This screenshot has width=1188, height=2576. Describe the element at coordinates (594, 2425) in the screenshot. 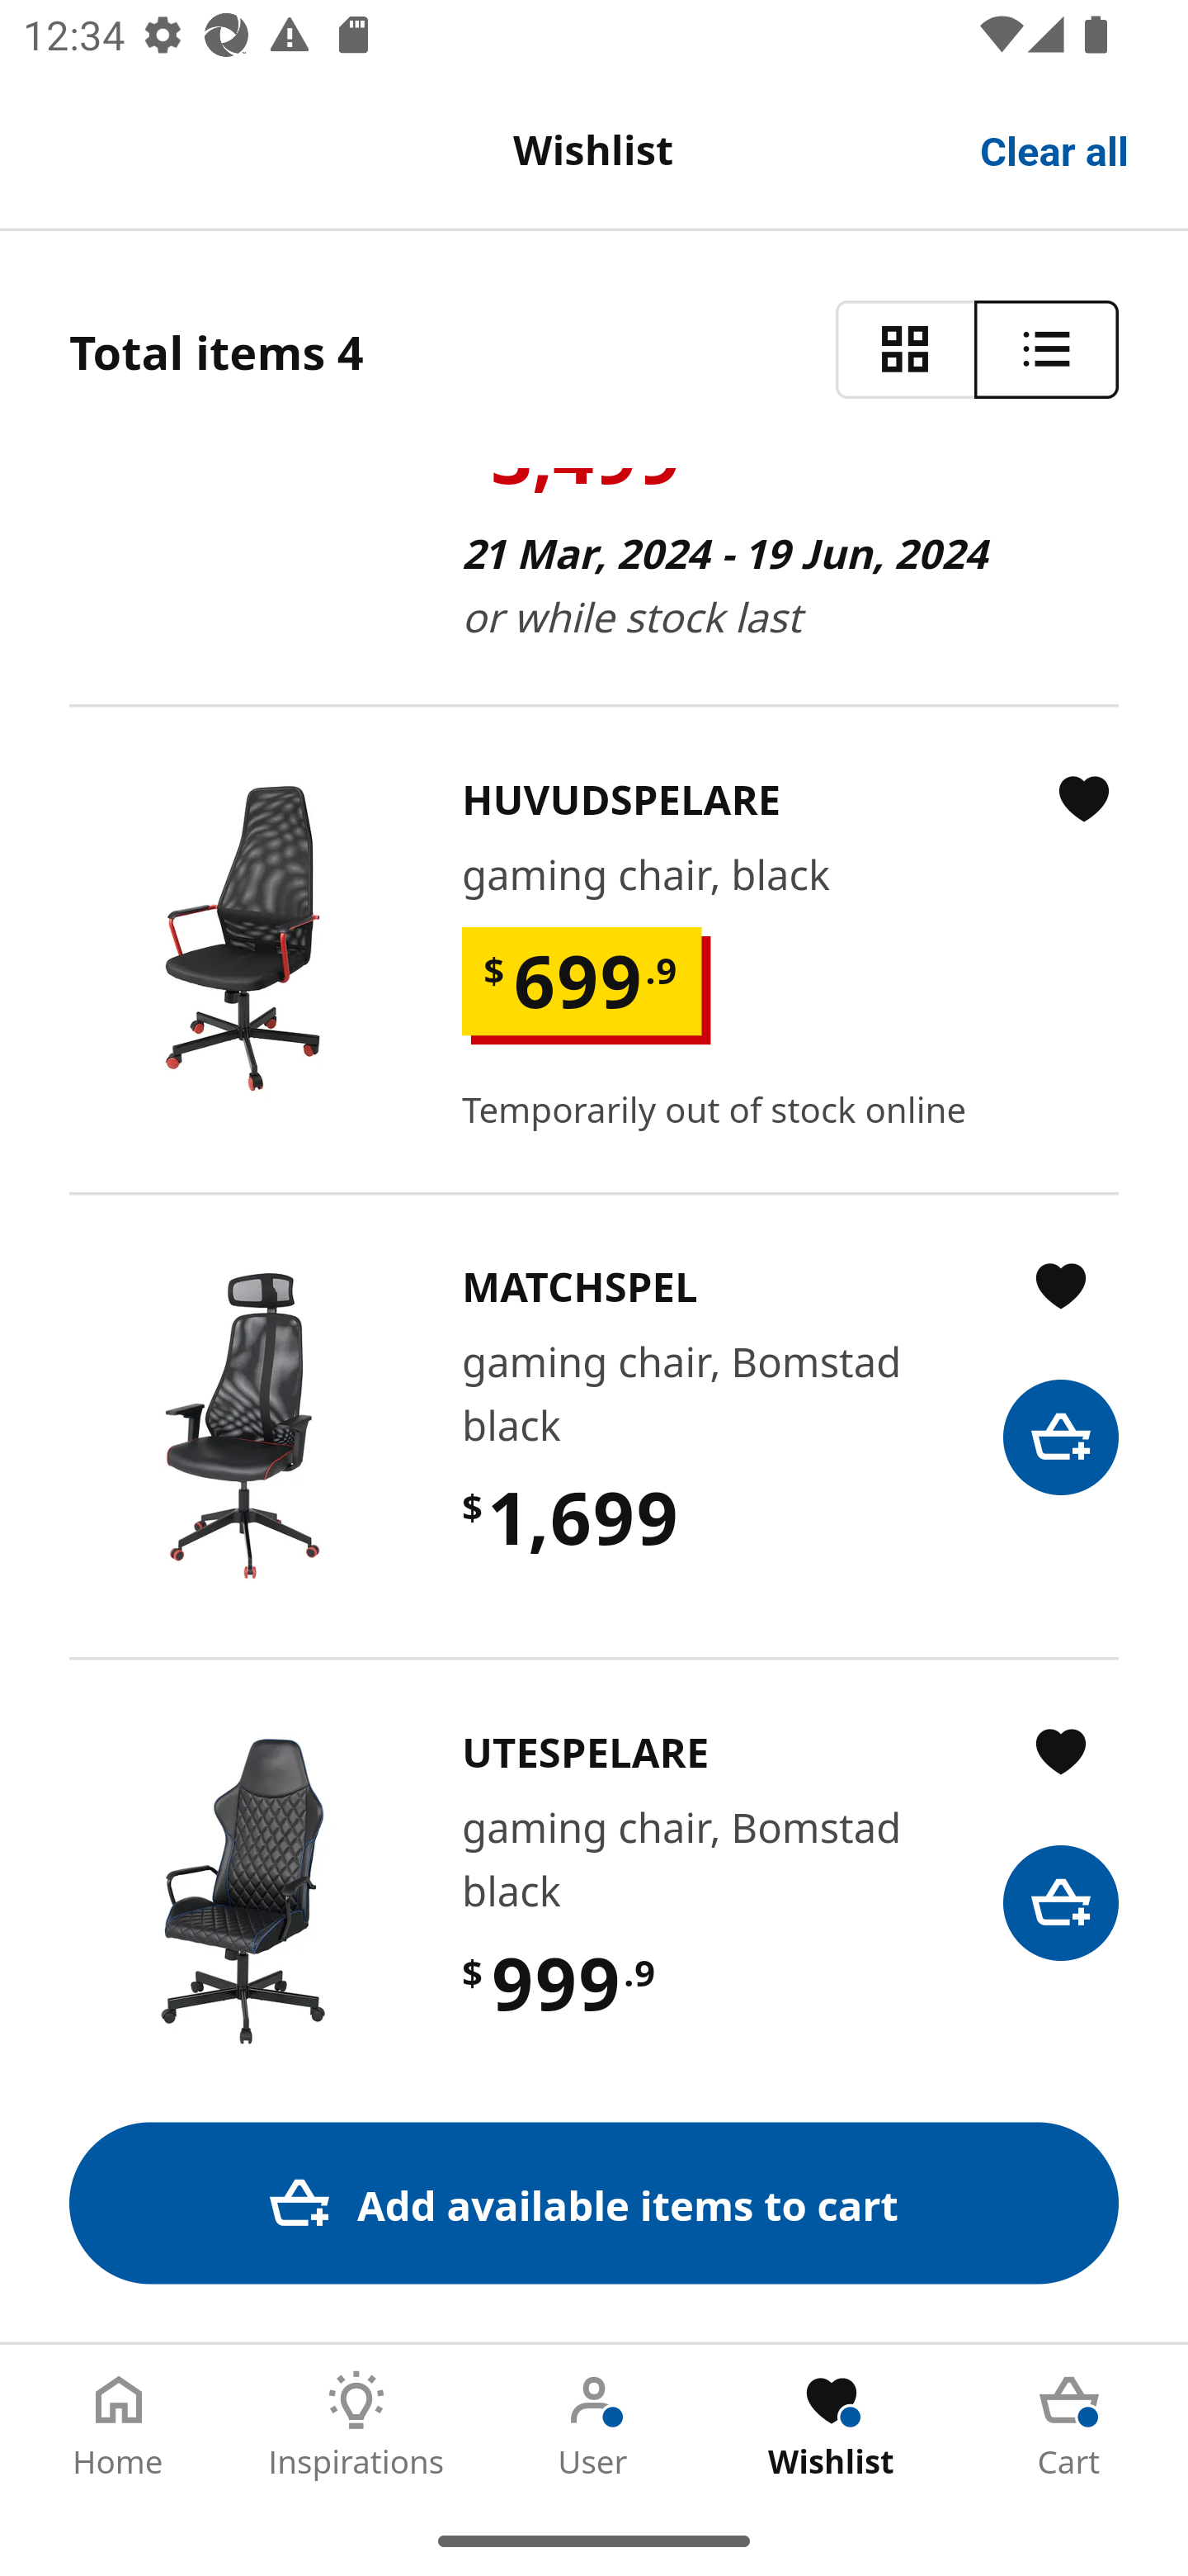

I see `User
Tab 3 of 5` at that location.